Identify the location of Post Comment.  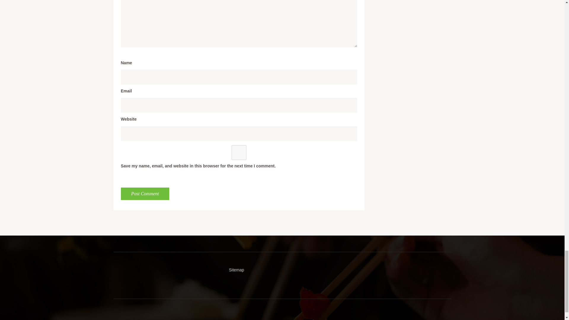
(145, 194).